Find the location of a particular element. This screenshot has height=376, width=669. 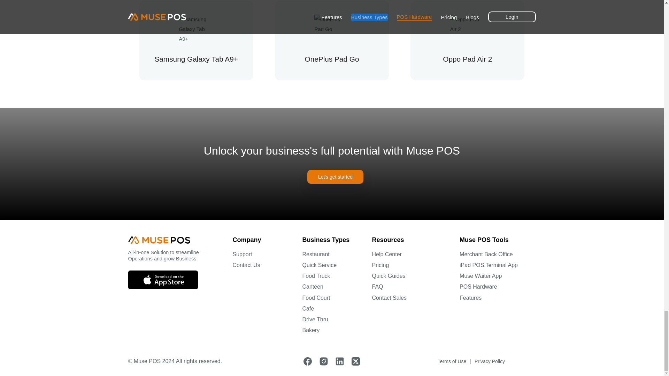

Muse Waiter App is located at coordinates (481, 276).